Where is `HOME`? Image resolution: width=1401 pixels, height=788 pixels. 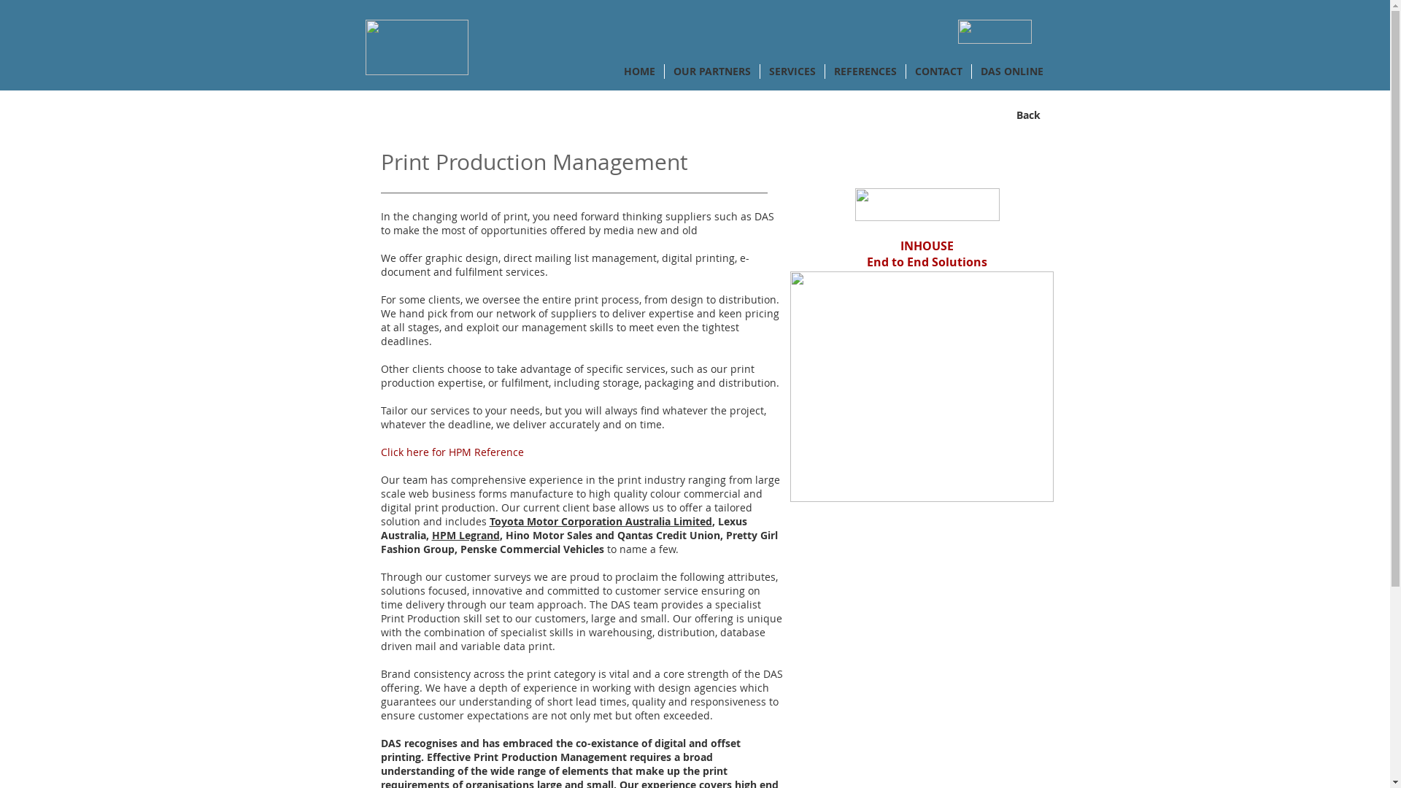 HOME is located at coordinates (639, 72).